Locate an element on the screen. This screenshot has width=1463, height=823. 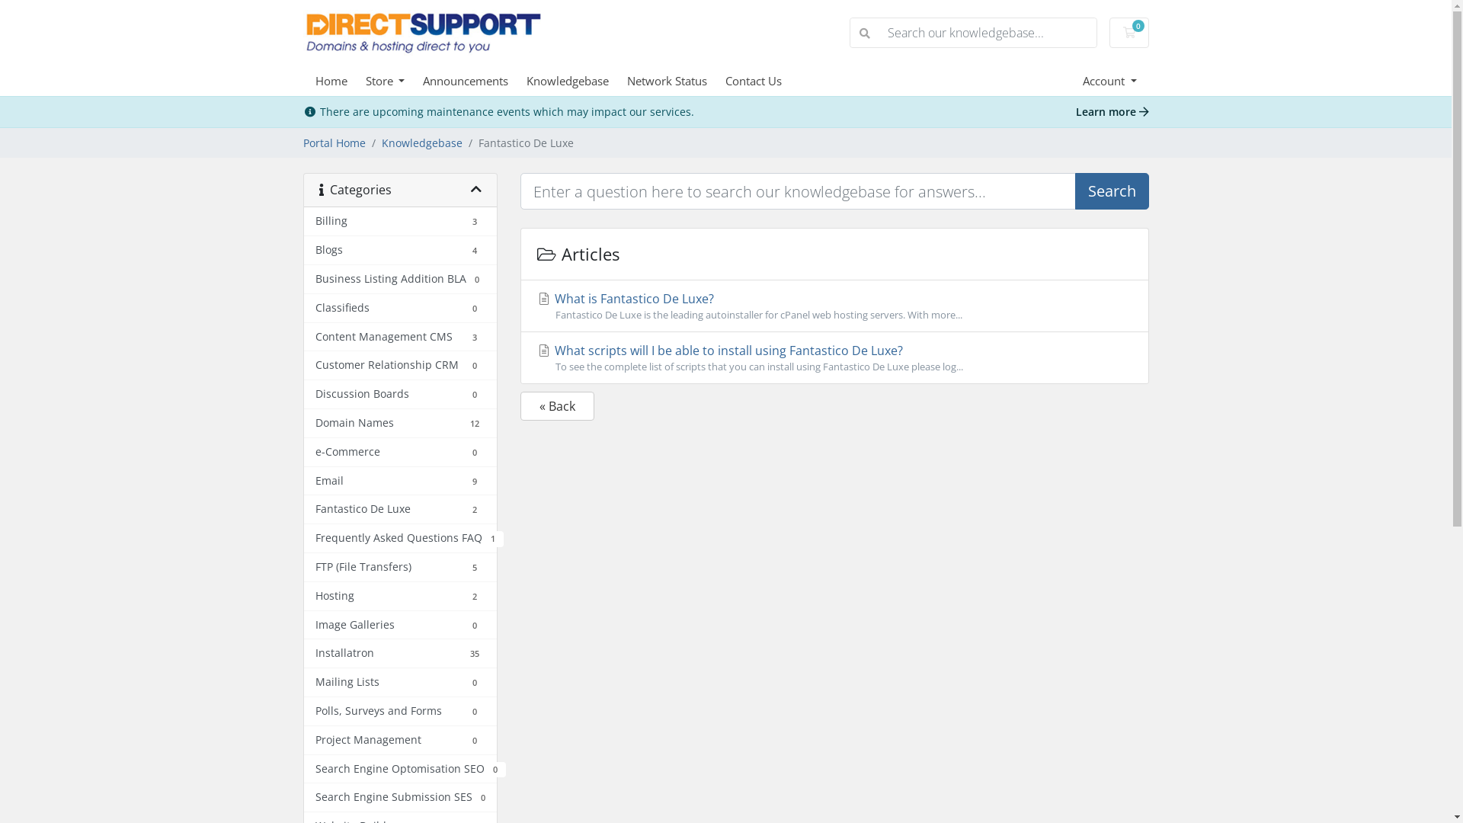
Mailing Lists
0 is located at coordinates (399, 683).